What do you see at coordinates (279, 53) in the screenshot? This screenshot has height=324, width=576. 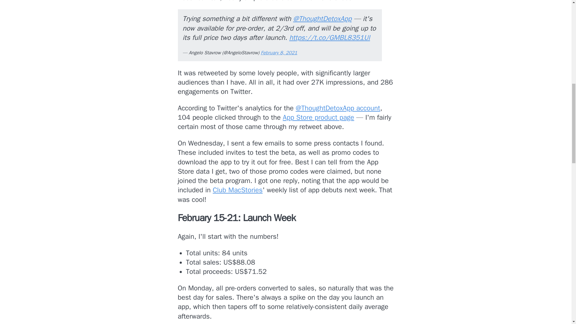 I see `February 8, 2021` at bounding box center [279, 53].